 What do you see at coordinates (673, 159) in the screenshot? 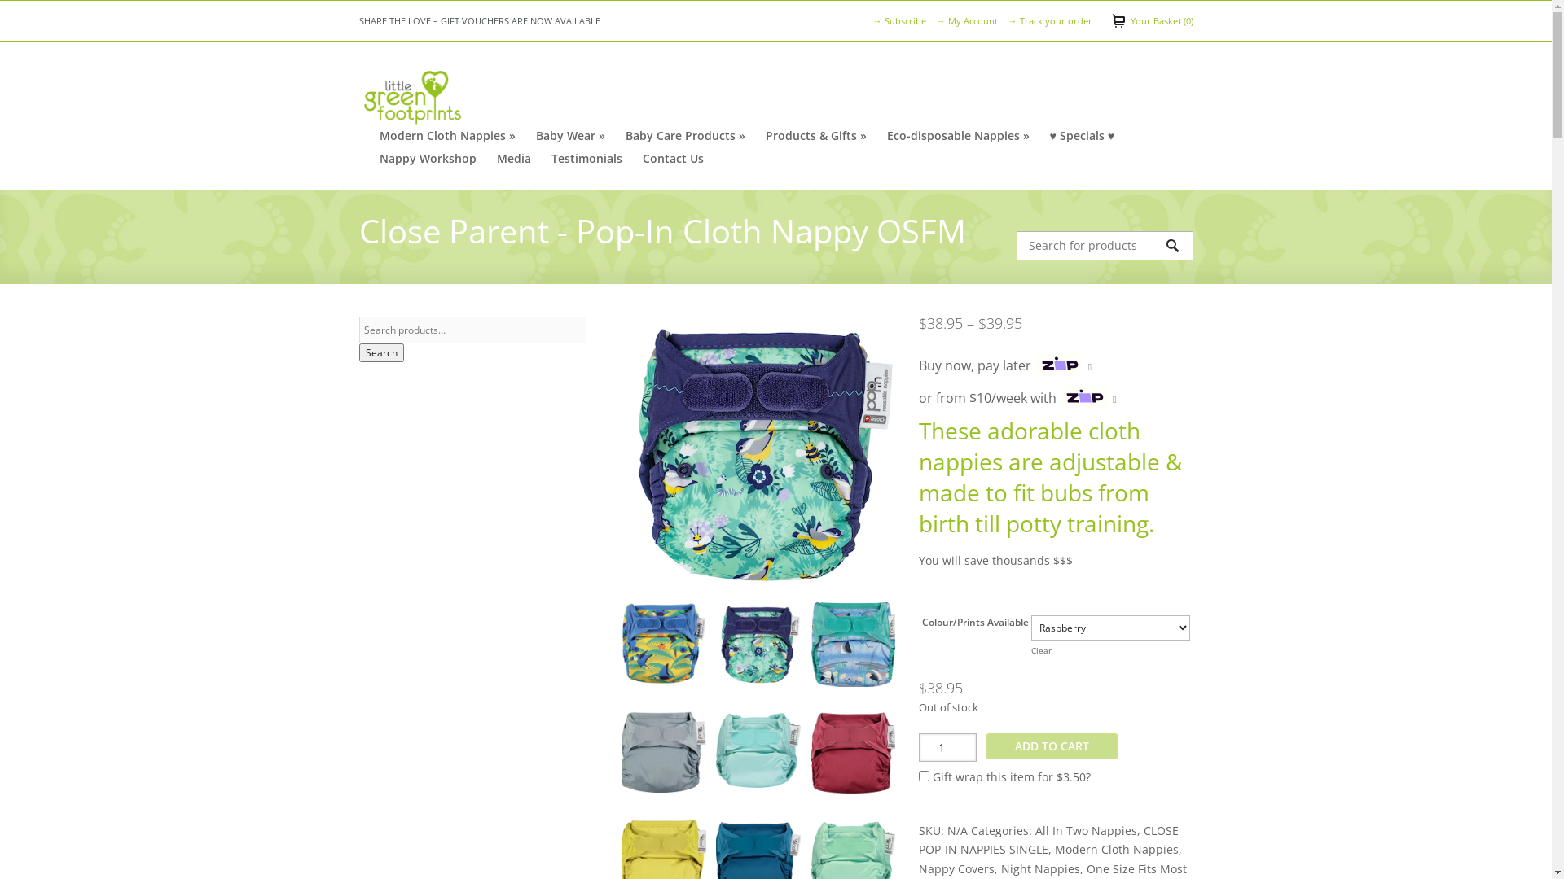
I see `Contact Us` at bounding box center [673, 159].